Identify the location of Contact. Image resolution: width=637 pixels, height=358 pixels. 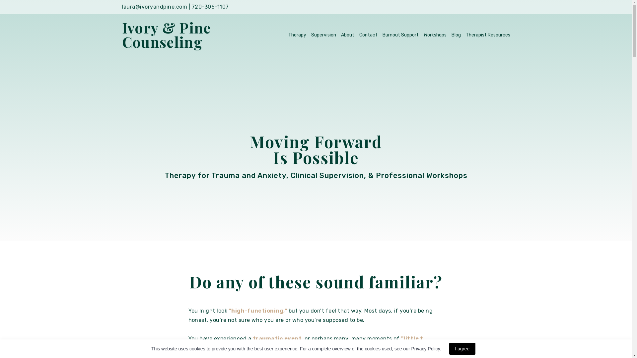
(368, 34).